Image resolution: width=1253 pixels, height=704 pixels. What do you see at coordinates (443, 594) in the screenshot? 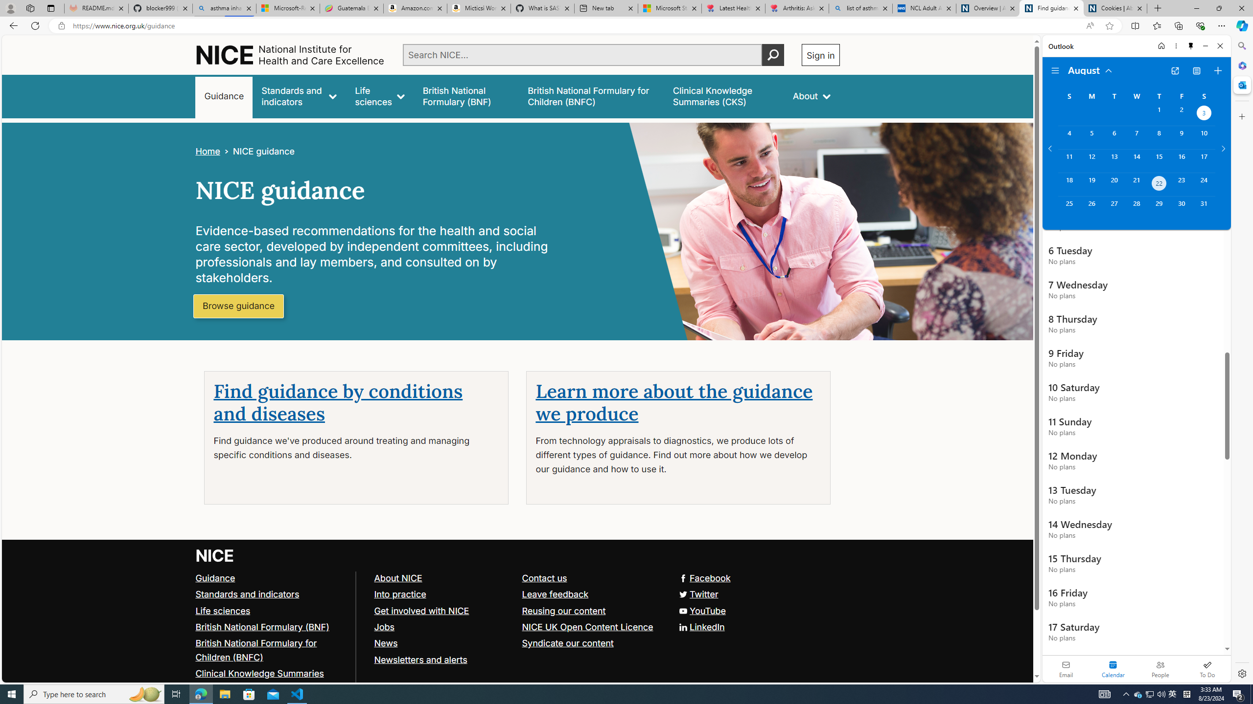
I see `Into practice` at bounding box center [443, 594].